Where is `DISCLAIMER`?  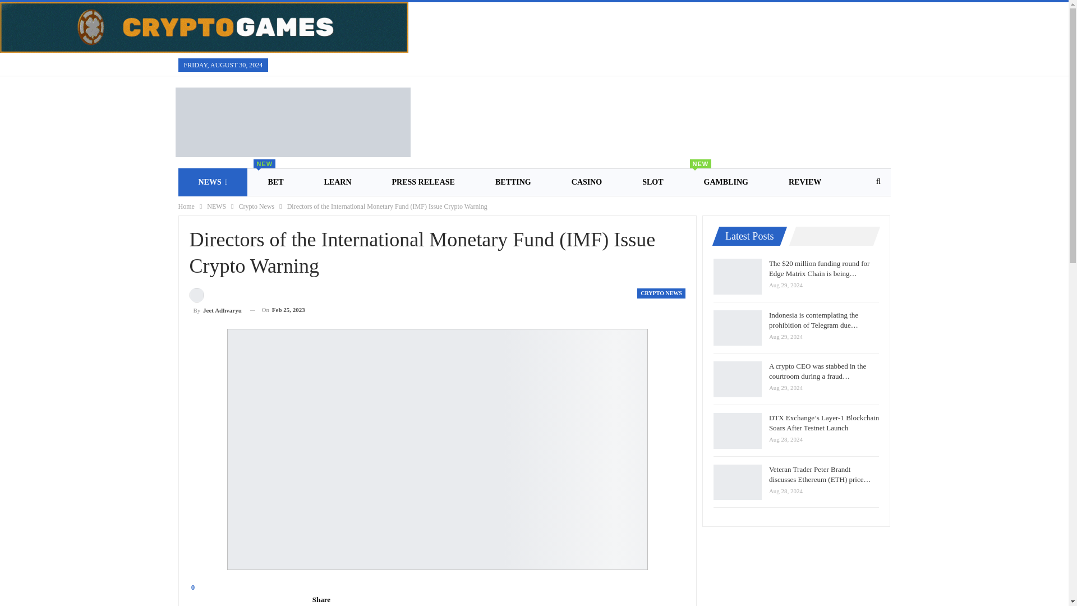 DISCLAIMER is located at coordinates (217, 206).